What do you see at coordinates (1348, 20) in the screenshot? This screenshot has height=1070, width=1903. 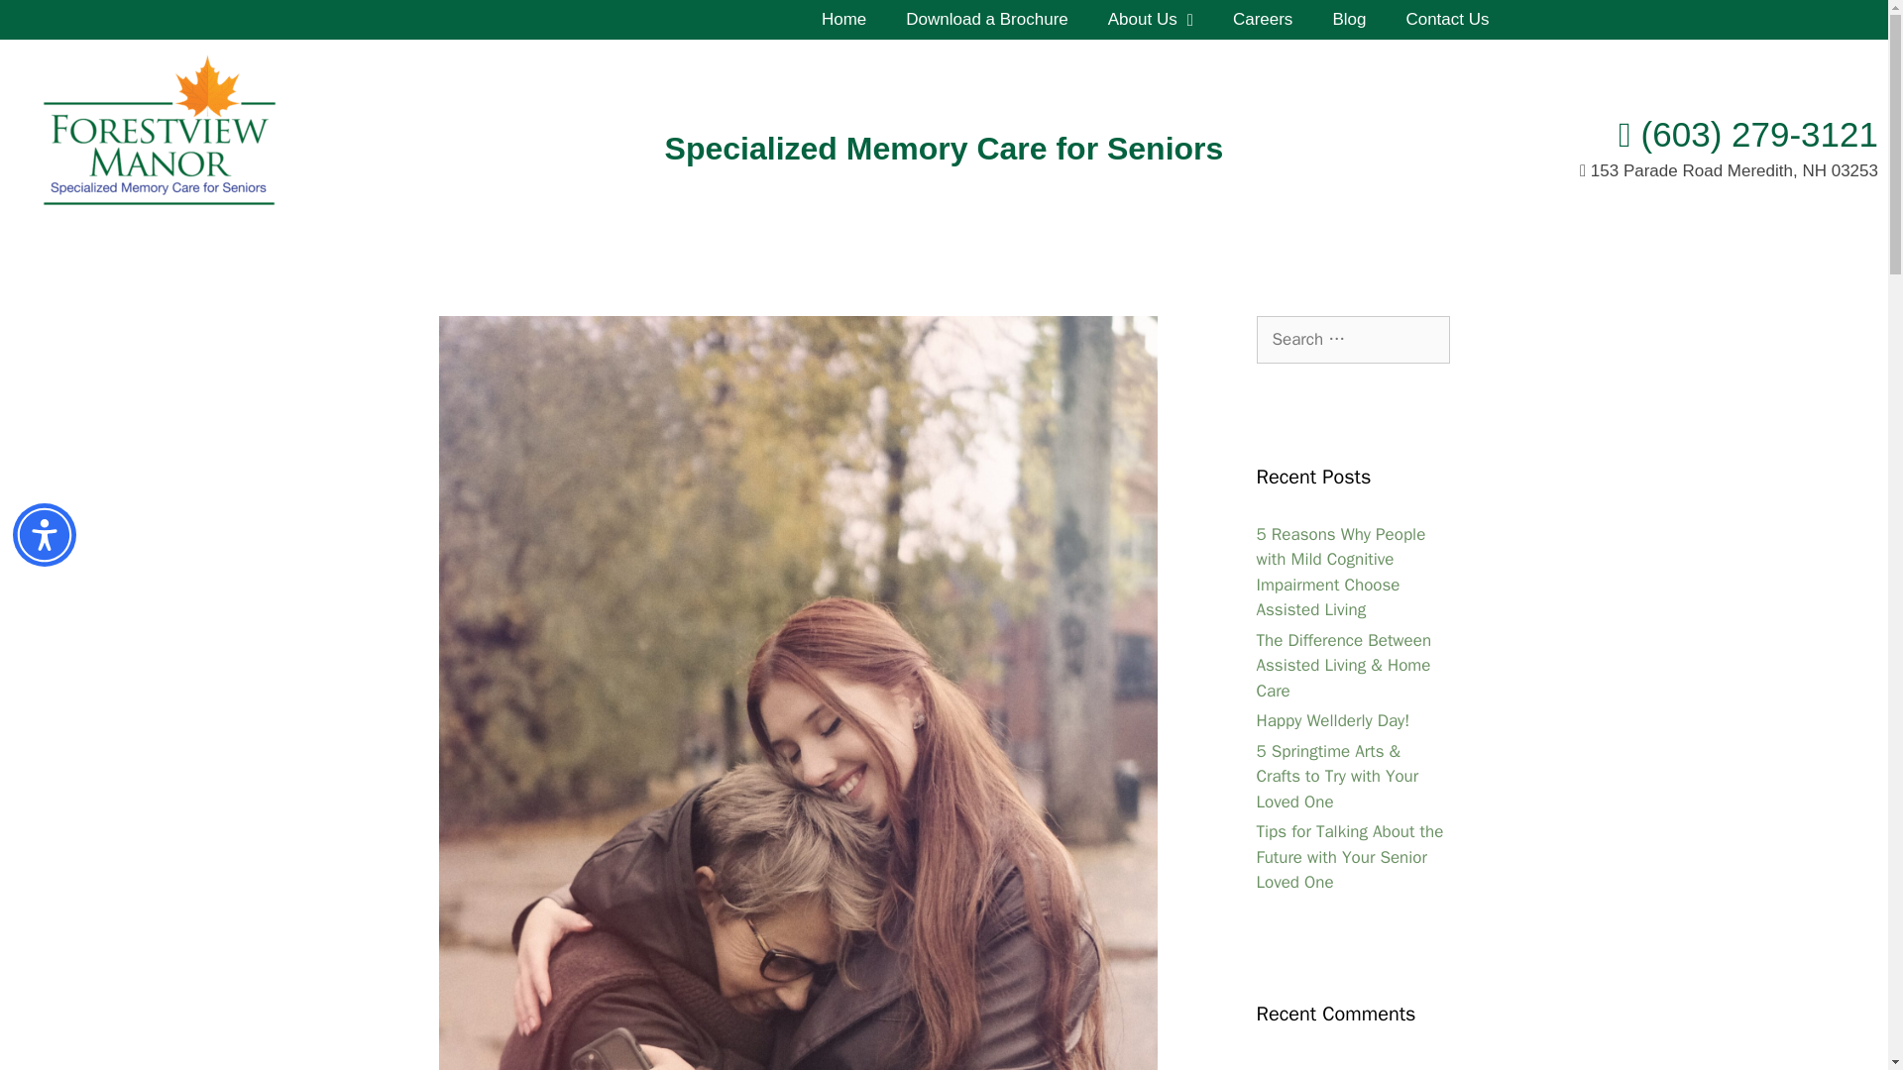 I see `Blog` at bounding box center [1348, 20].